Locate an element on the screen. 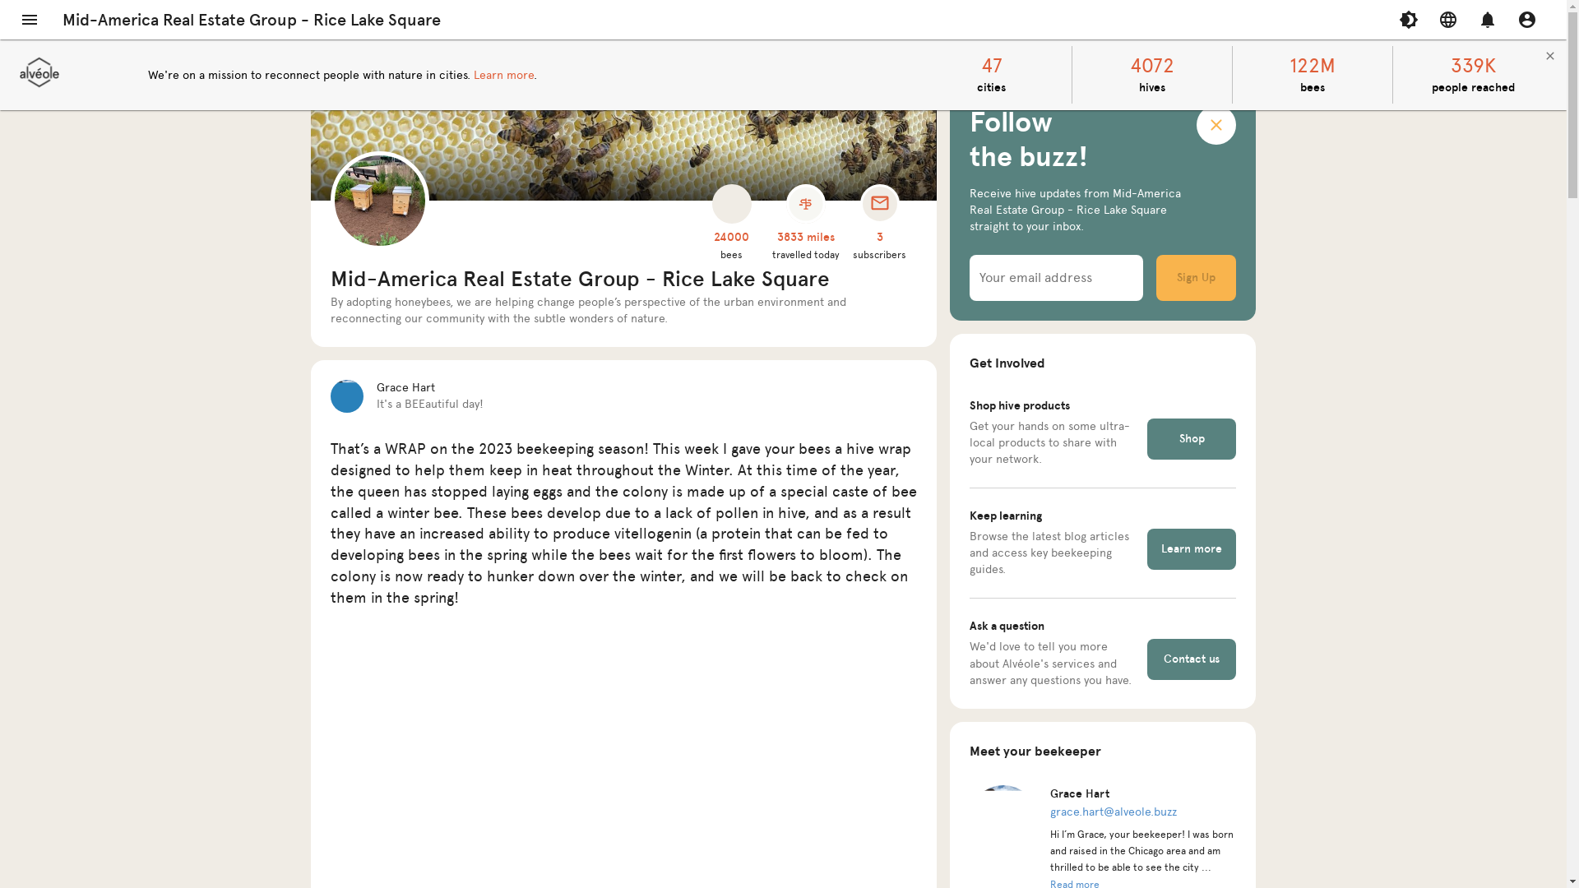 The image size is (1579, 888). Learn more is located at coordinates (503, 74).